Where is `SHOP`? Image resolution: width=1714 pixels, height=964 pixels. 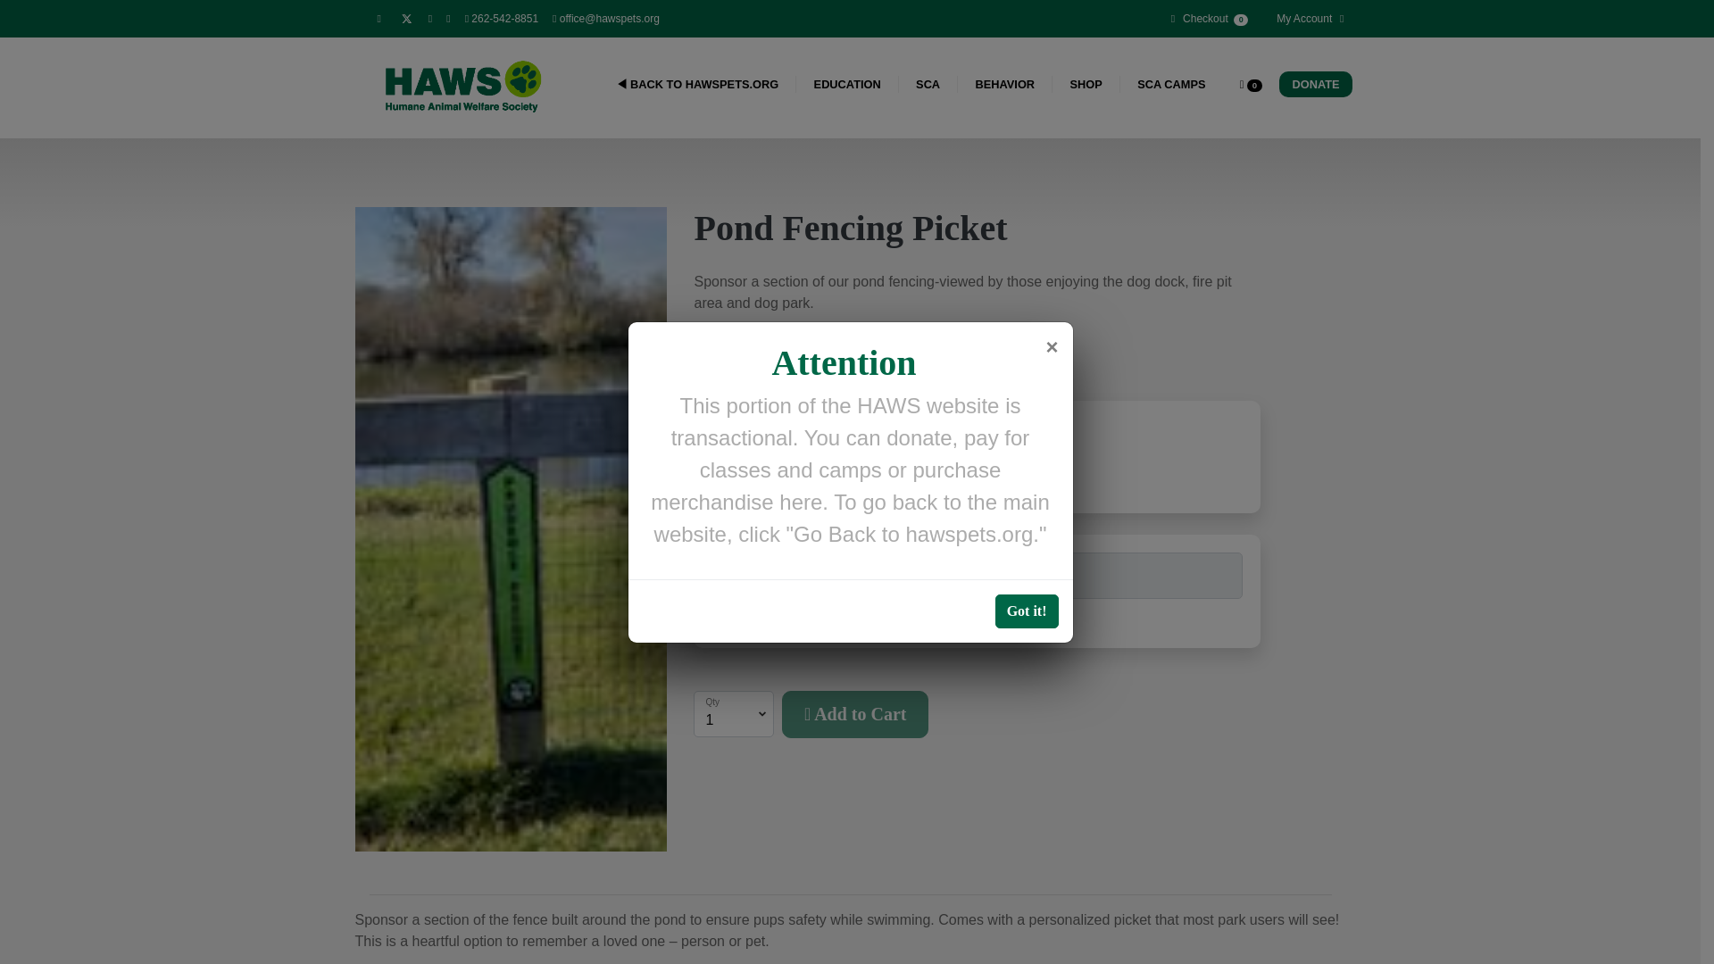 SHOP is located at coordinates (1086, 84).